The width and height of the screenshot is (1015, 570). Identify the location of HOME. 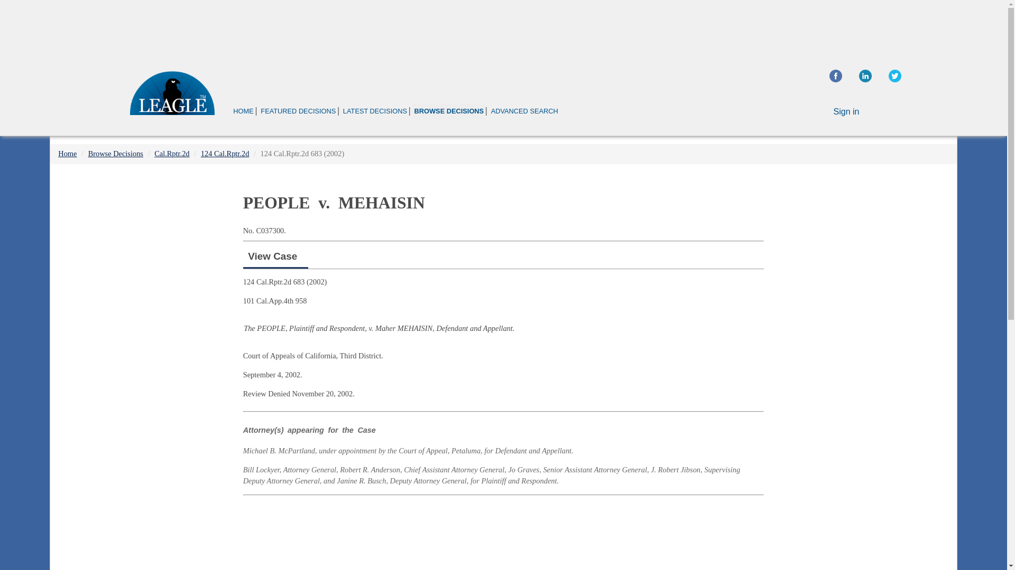
(243, 111).